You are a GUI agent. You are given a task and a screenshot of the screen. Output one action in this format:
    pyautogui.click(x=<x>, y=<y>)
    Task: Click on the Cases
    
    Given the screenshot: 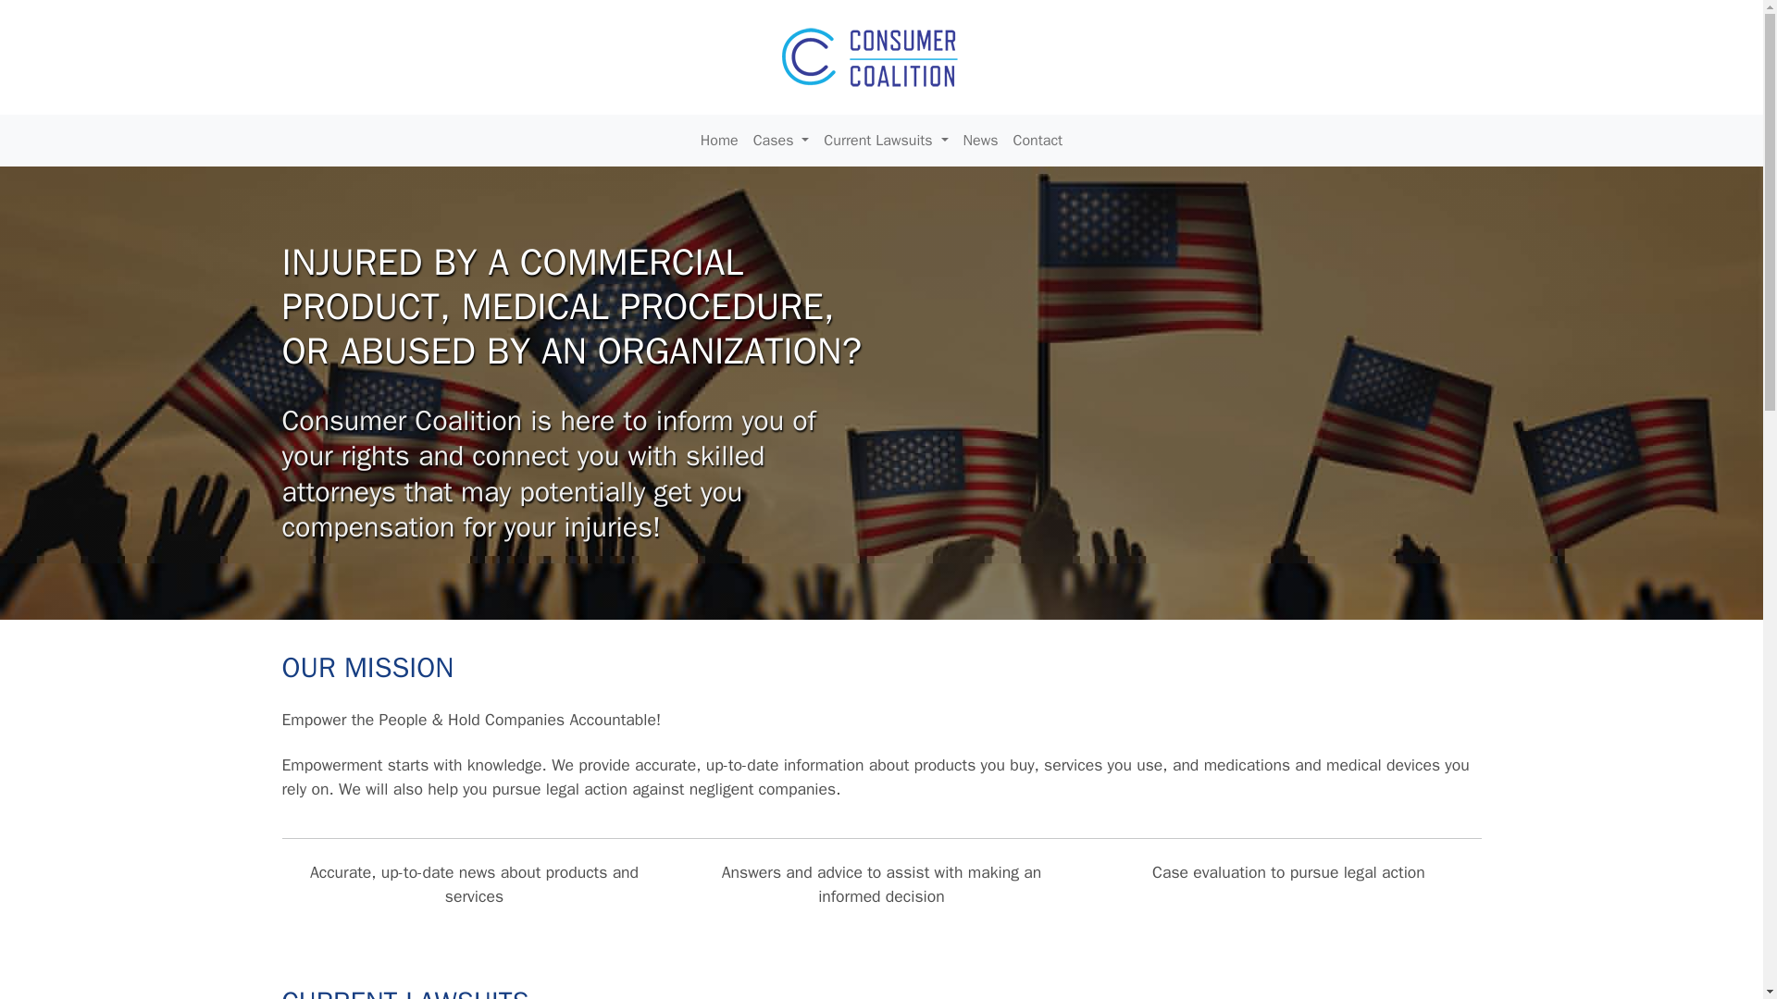 What is the action you would take?
    pyautogui.click(x=781, y=140)
    